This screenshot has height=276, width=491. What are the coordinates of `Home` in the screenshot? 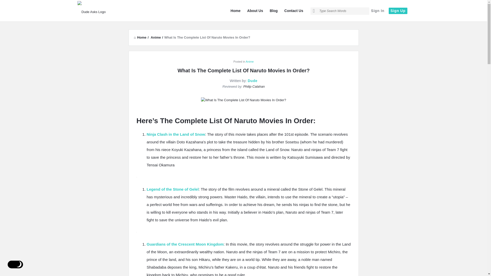 It's located at (236, 11).